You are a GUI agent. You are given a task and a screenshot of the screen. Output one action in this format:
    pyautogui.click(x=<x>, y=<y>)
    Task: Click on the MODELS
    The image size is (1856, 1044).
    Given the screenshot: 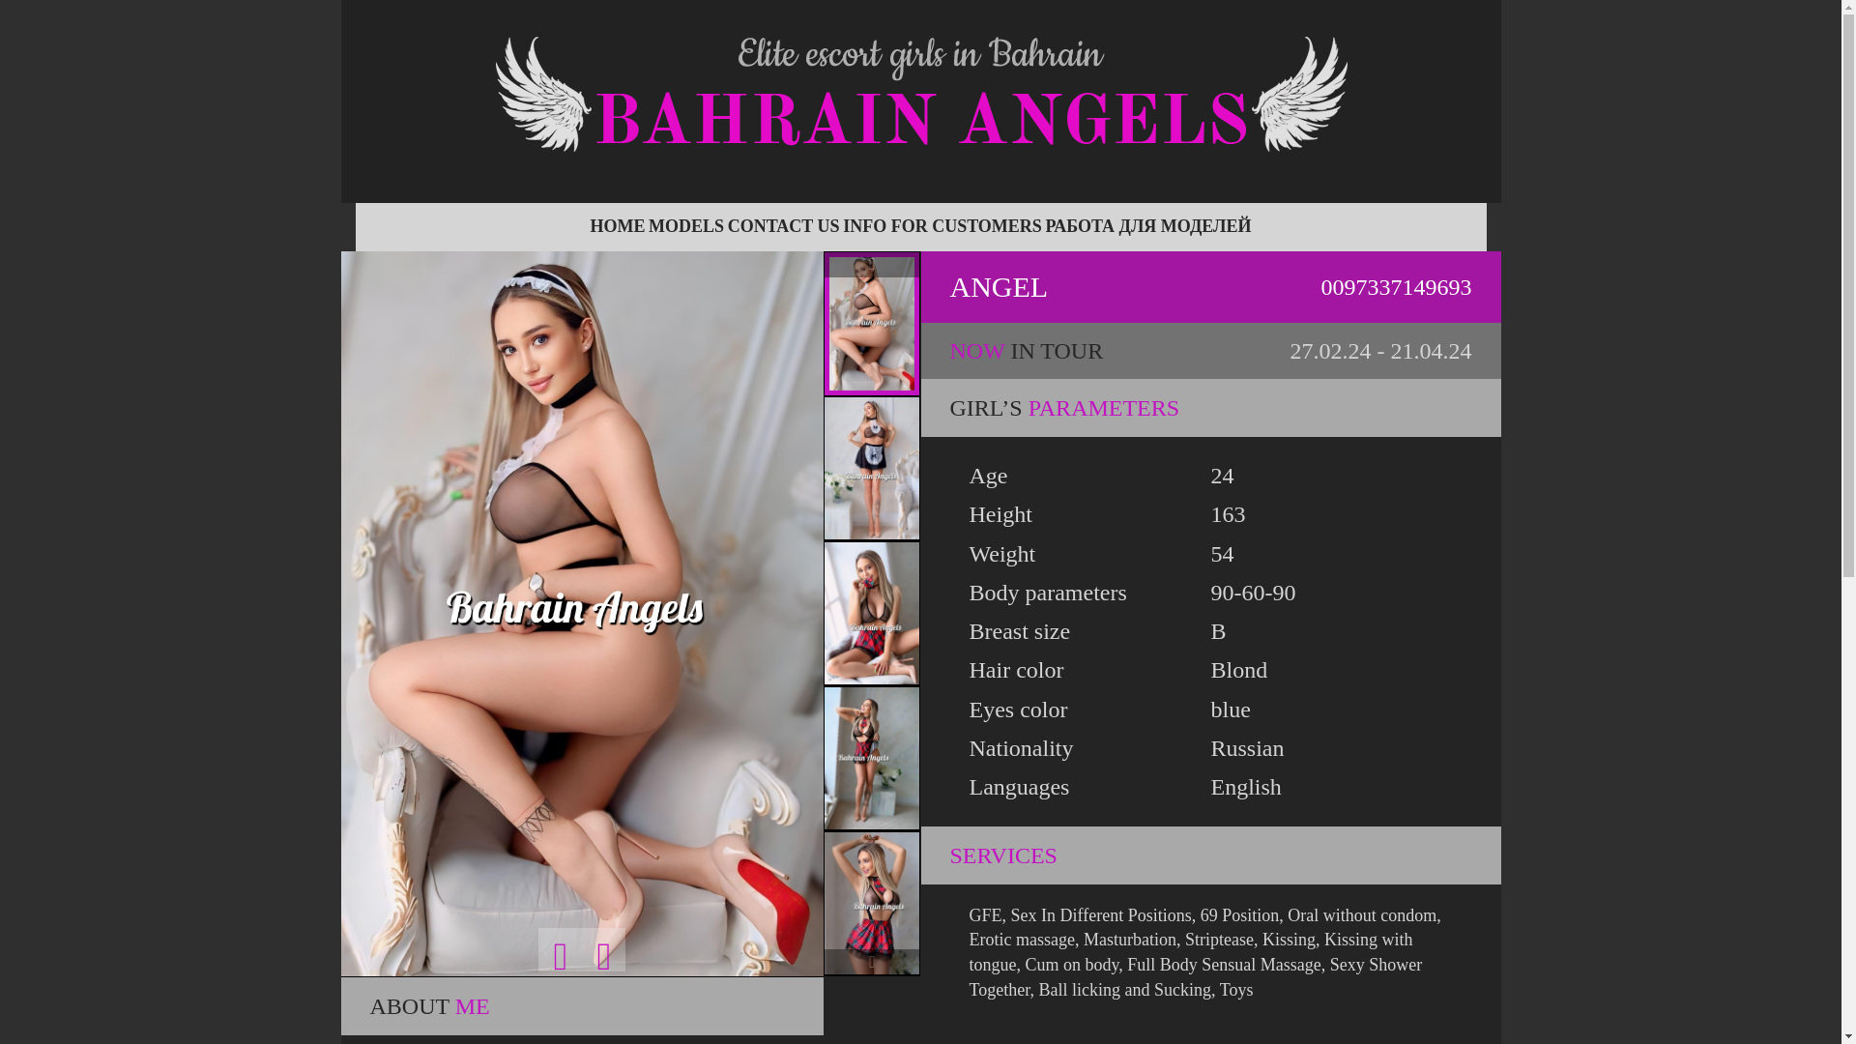 What is the action you would take?
    pyautogui.click(x=685, y=226)
    